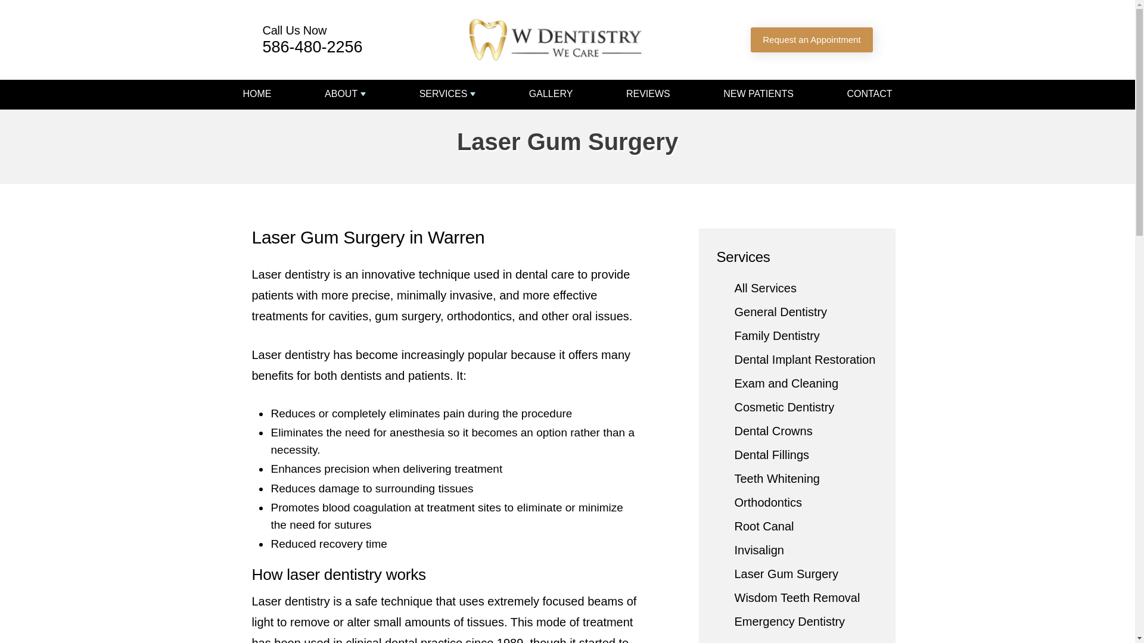  What do you see at coordinates (447, 94) in the screenshot?
I see `SERVICES` at bounding box center [447, 94].